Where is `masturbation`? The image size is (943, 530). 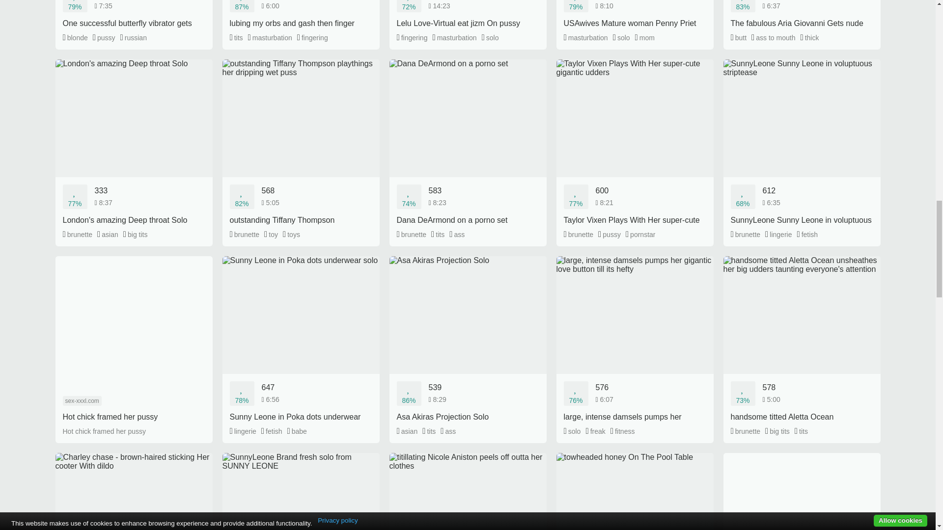 masturbation is located at coordinates (270, 37).